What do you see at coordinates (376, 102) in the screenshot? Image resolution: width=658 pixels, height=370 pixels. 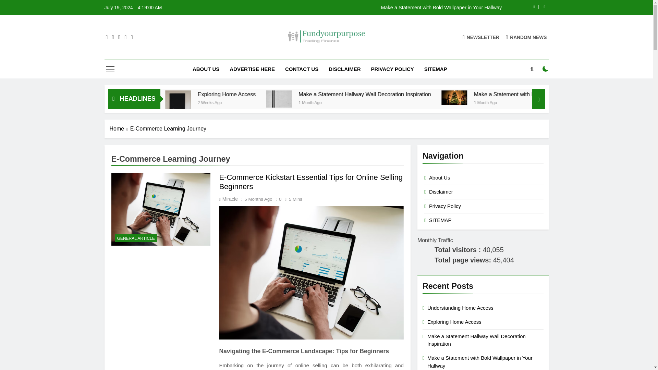 I see `1 Month Ago` at bounding box center [376, 102].